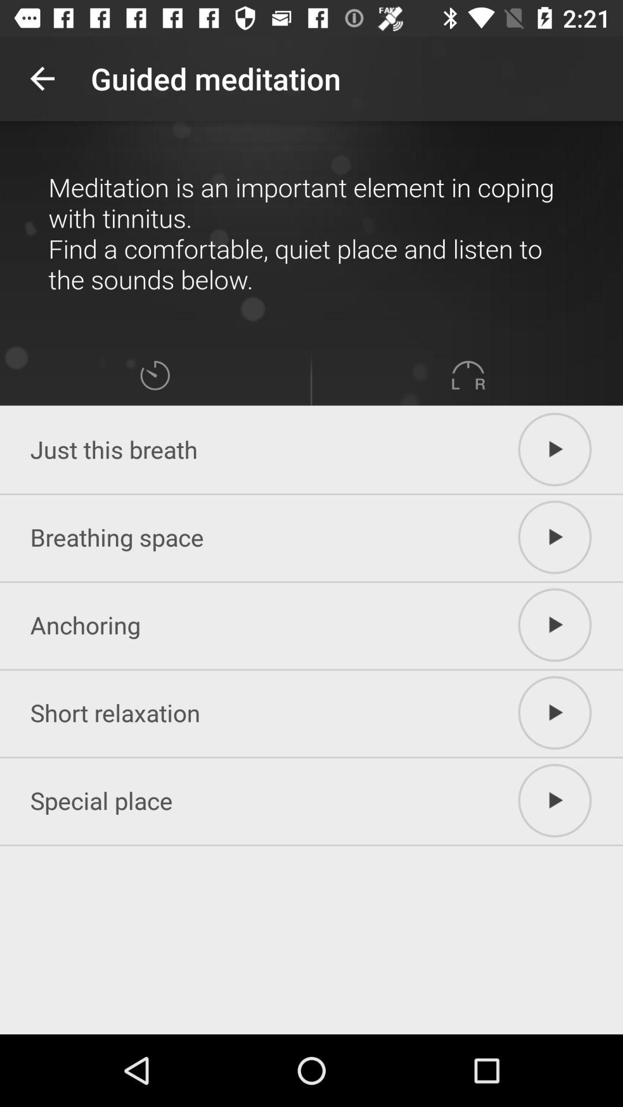 This screenshot has width=623, height=1107. I want to click on turn on the item on the left, so click(155, 375).